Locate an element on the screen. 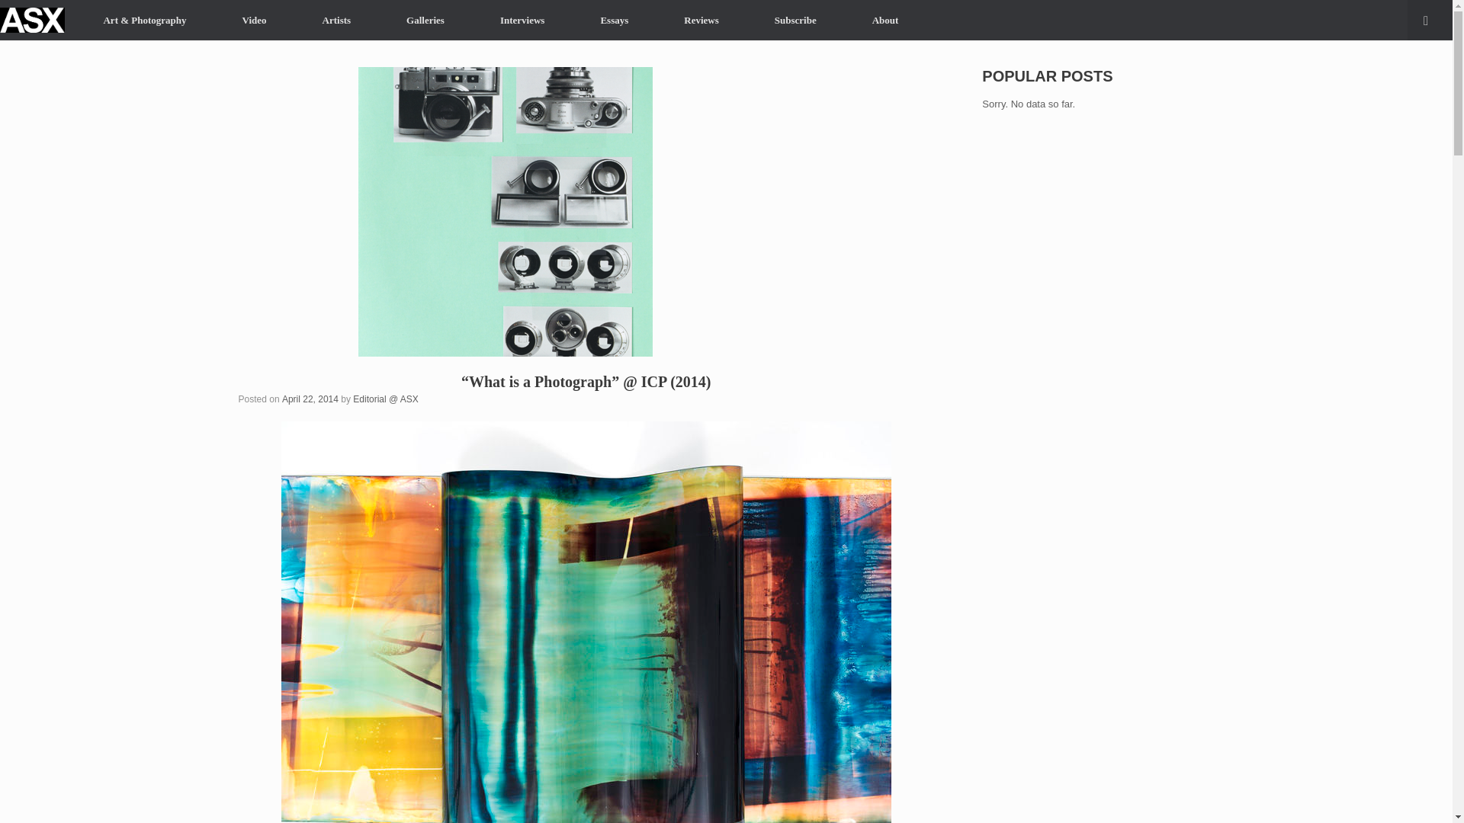 This screenshot has width=1464, height=823. Galleries is located at coordinates (425, 20).